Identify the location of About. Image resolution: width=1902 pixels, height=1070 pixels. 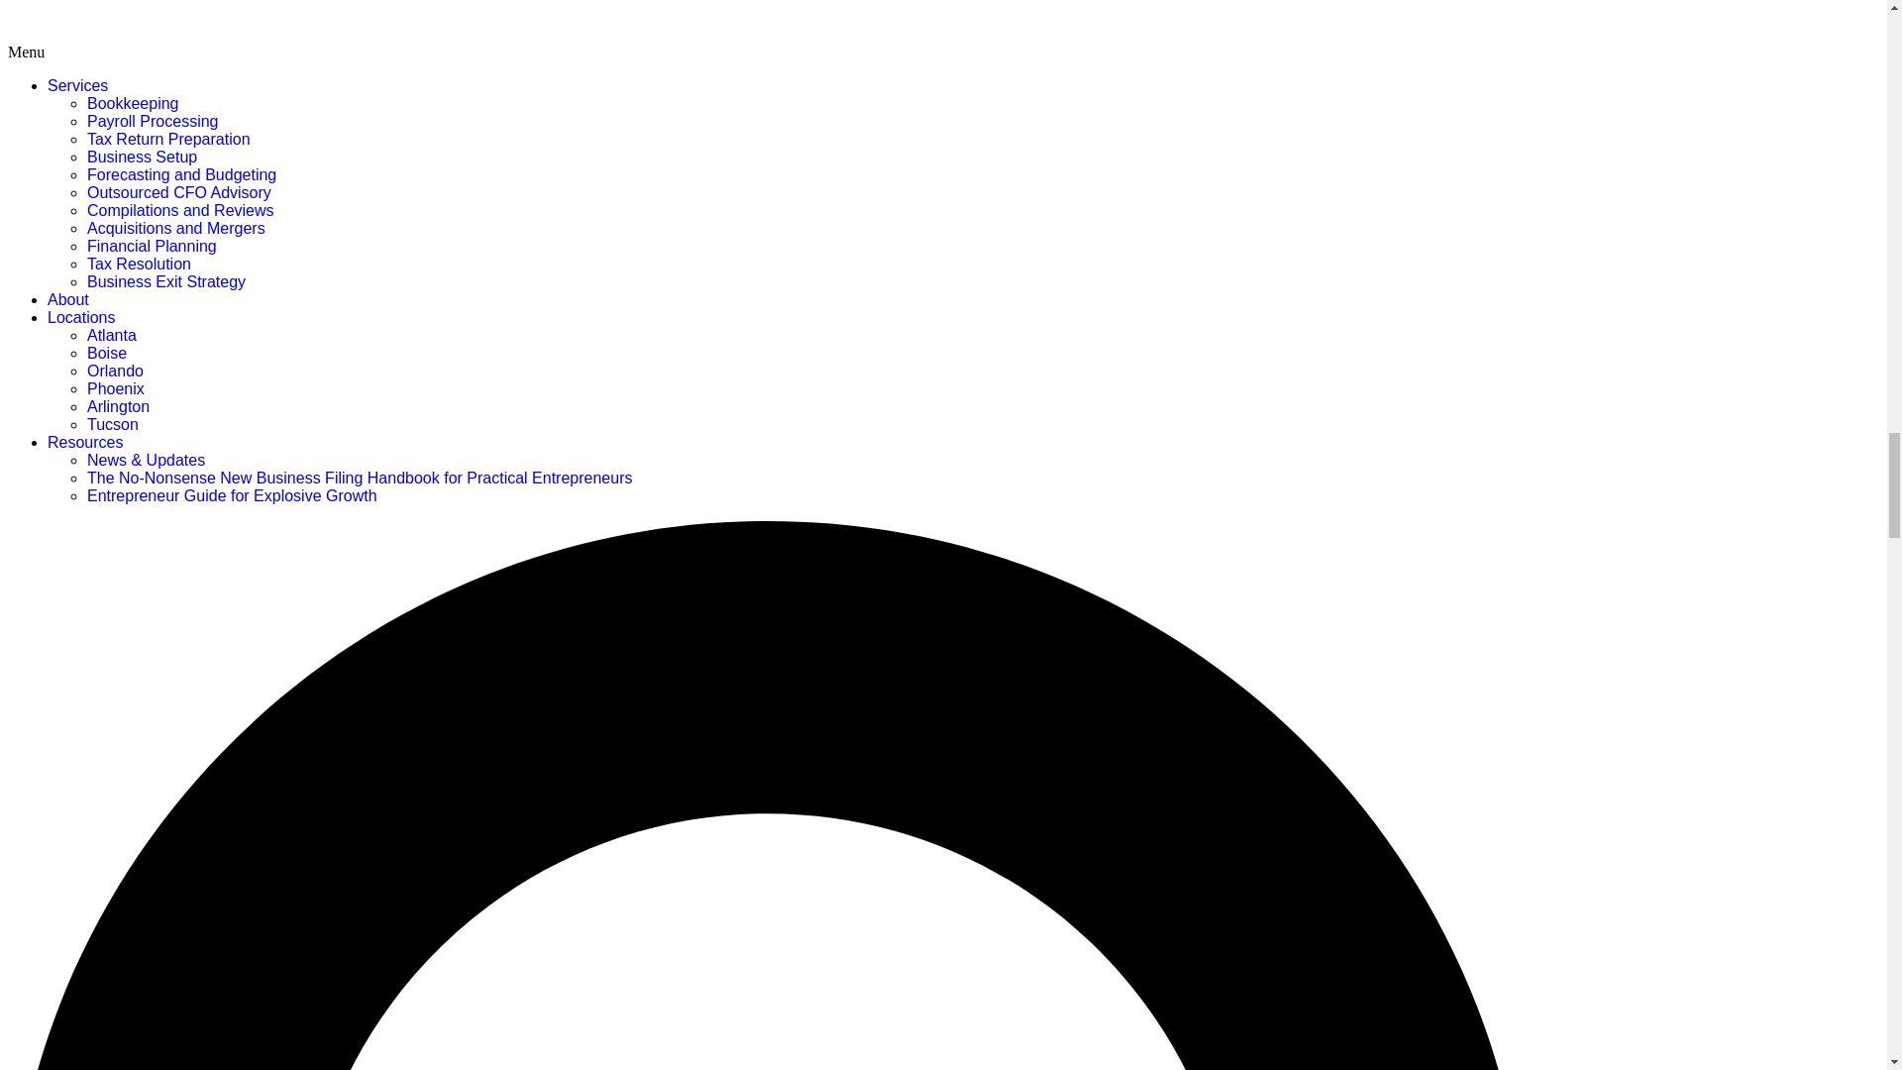
(68, 299).